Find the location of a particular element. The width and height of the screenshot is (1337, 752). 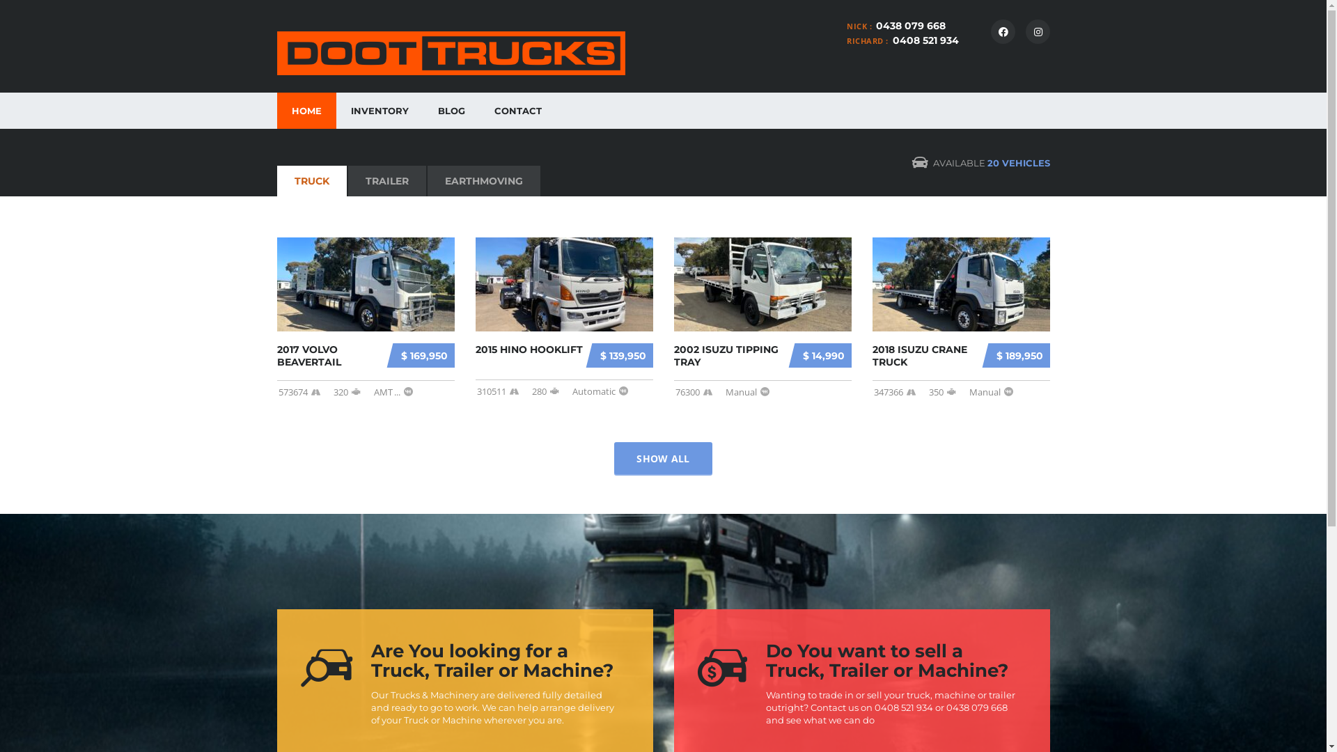

0438 079 668 is located at coordinates (911, 26).